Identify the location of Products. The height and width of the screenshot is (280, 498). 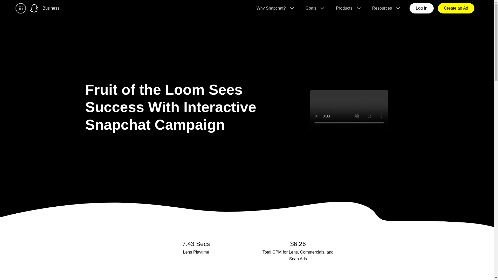
(348, 8).